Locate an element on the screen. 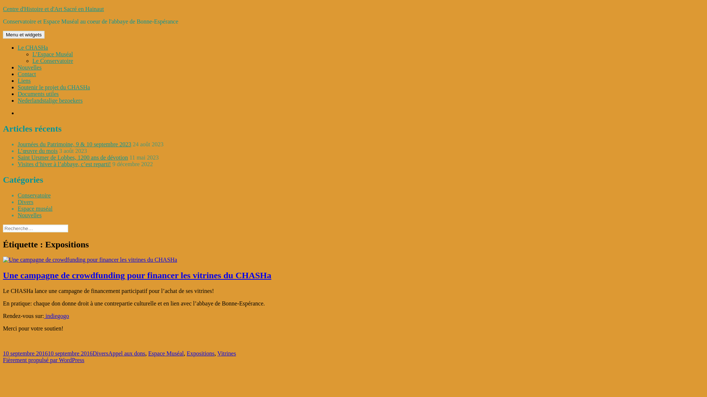 The width and height of the screenshot is (707, 397). Liens is located at coordinates (24, 81).